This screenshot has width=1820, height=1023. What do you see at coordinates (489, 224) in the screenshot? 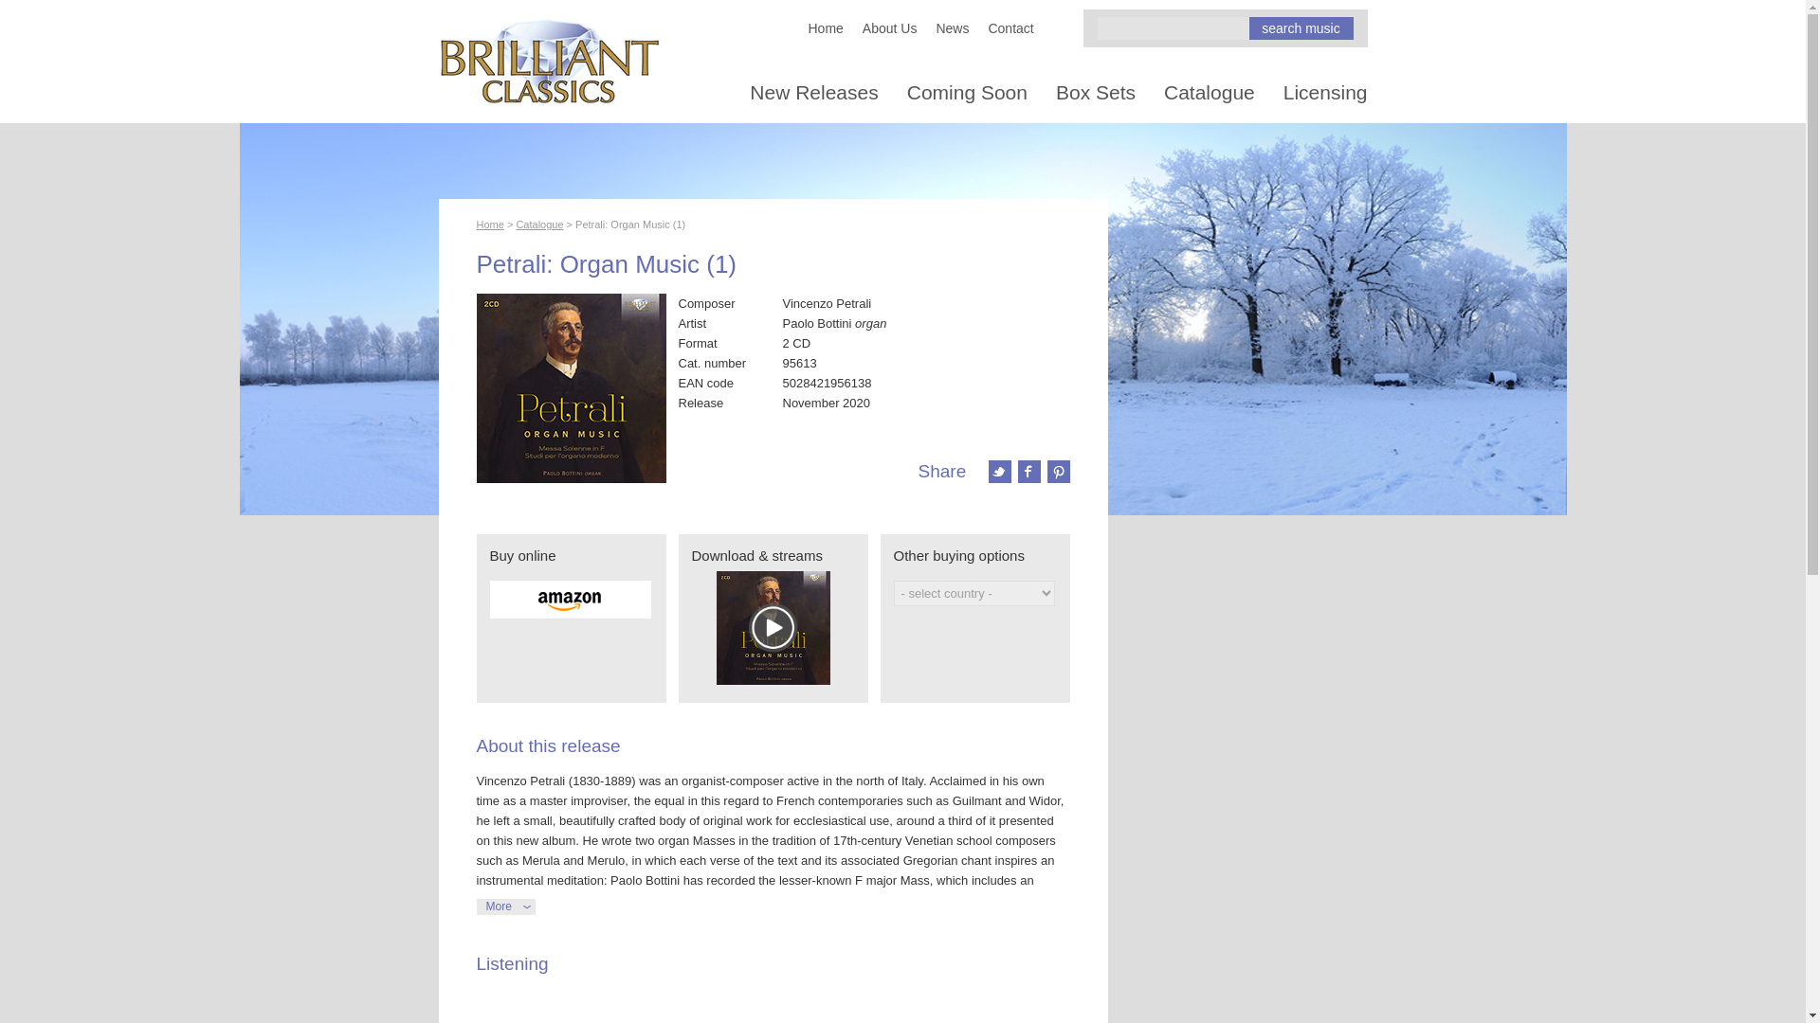
I see `Home` at bounding box center [489, 224].